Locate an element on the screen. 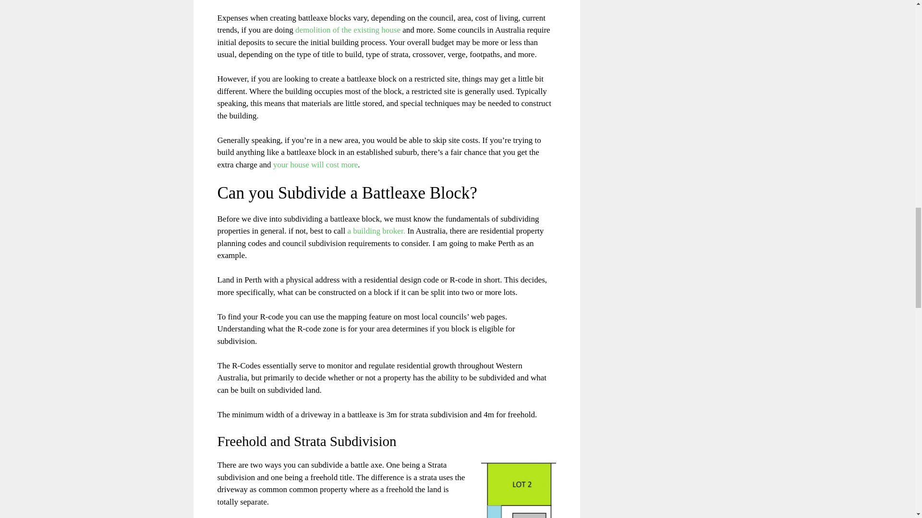  your house will cost more is located at coordinates (315, 165).